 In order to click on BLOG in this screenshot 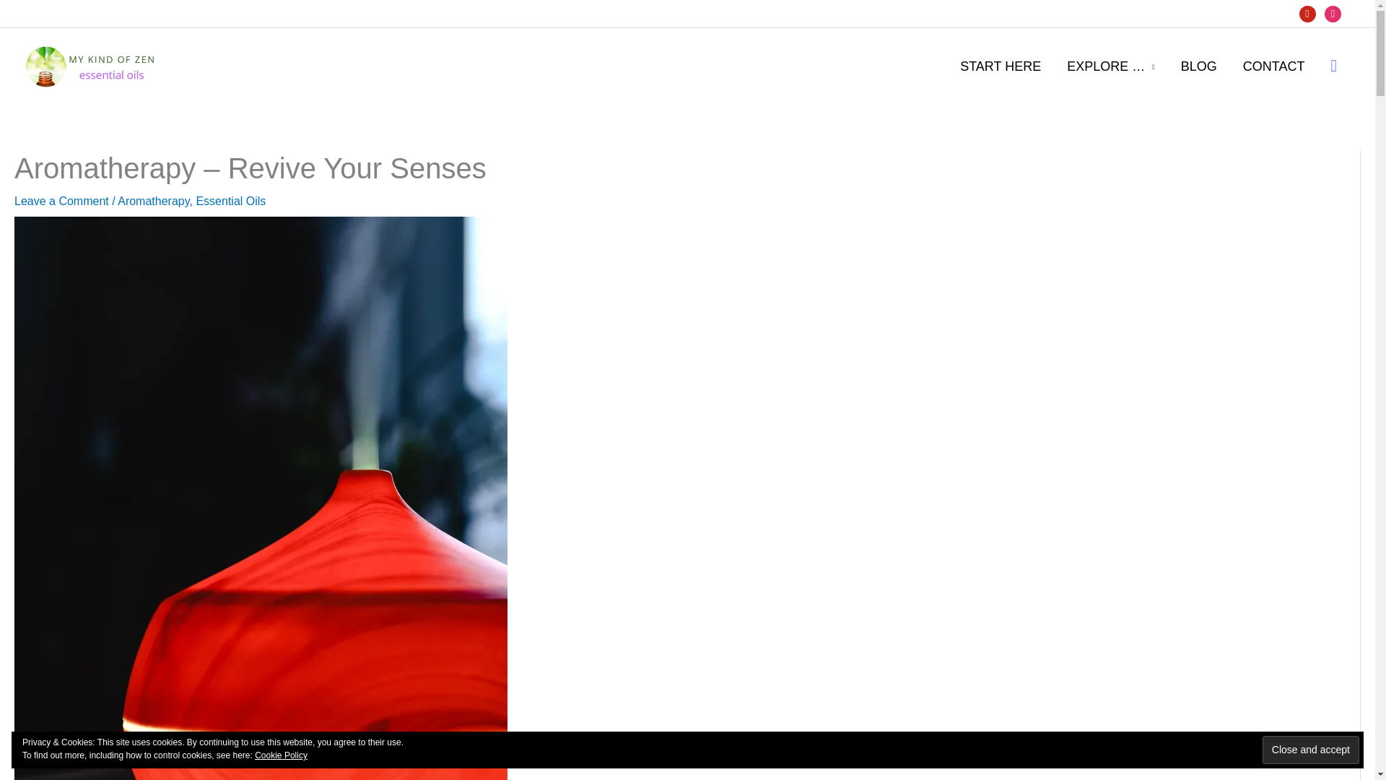, I will do `click(1199, 66)`.